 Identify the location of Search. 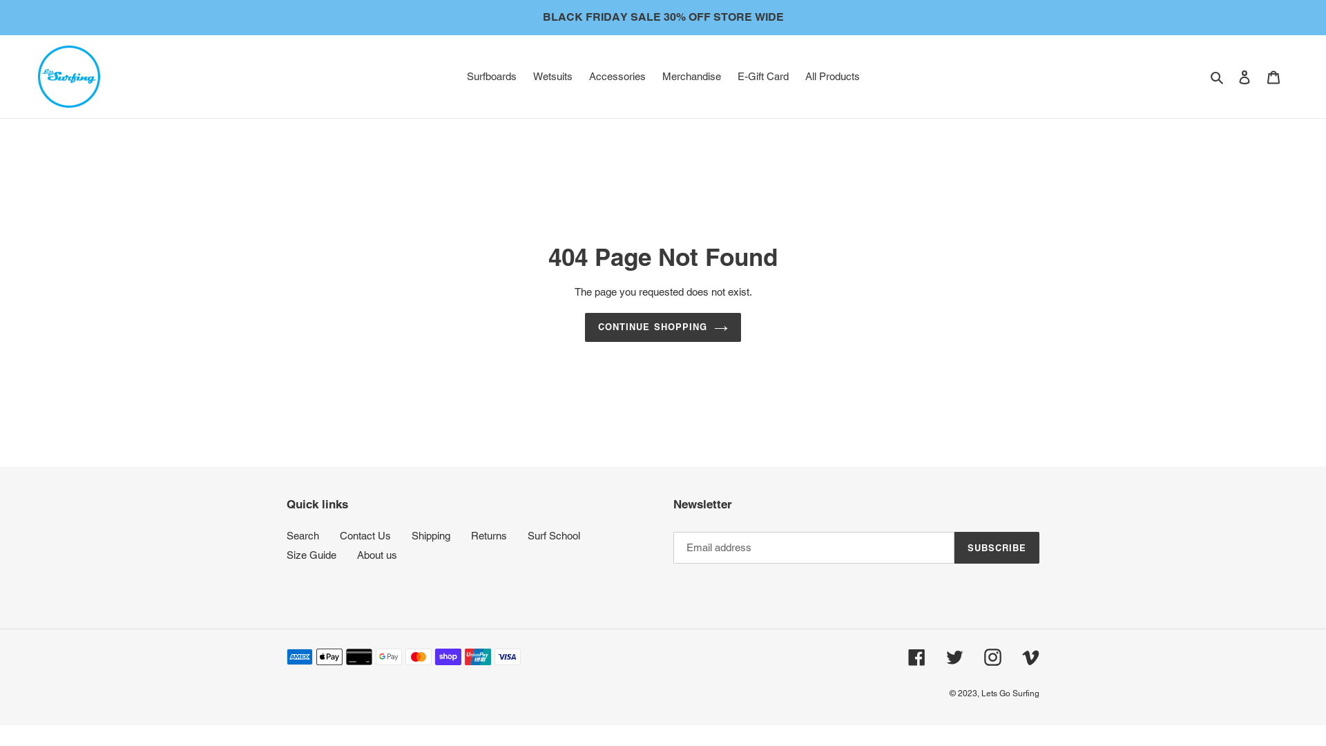
(1218, 77).